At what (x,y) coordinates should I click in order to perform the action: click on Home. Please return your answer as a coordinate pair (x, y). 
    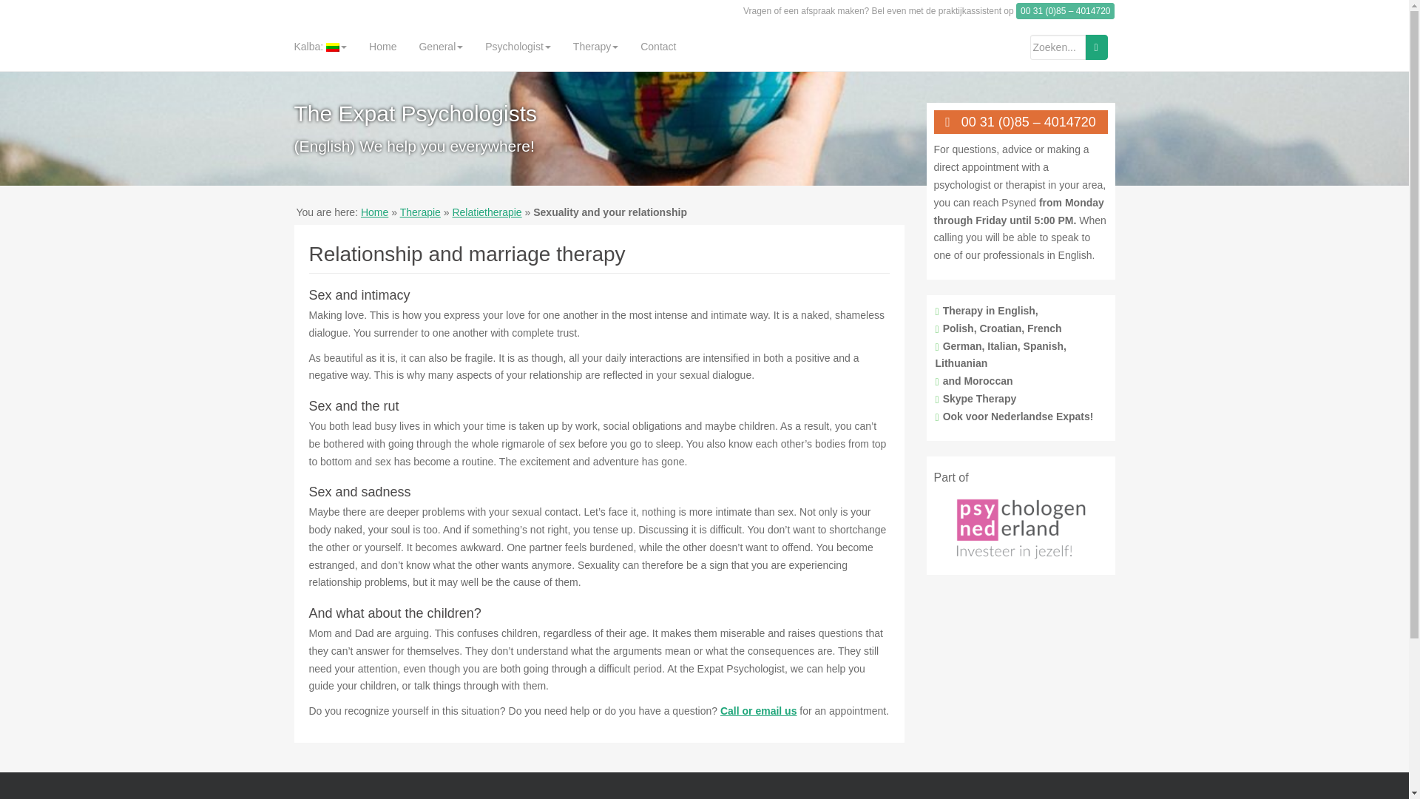
    Looking at the image, I should click on (382, 47).